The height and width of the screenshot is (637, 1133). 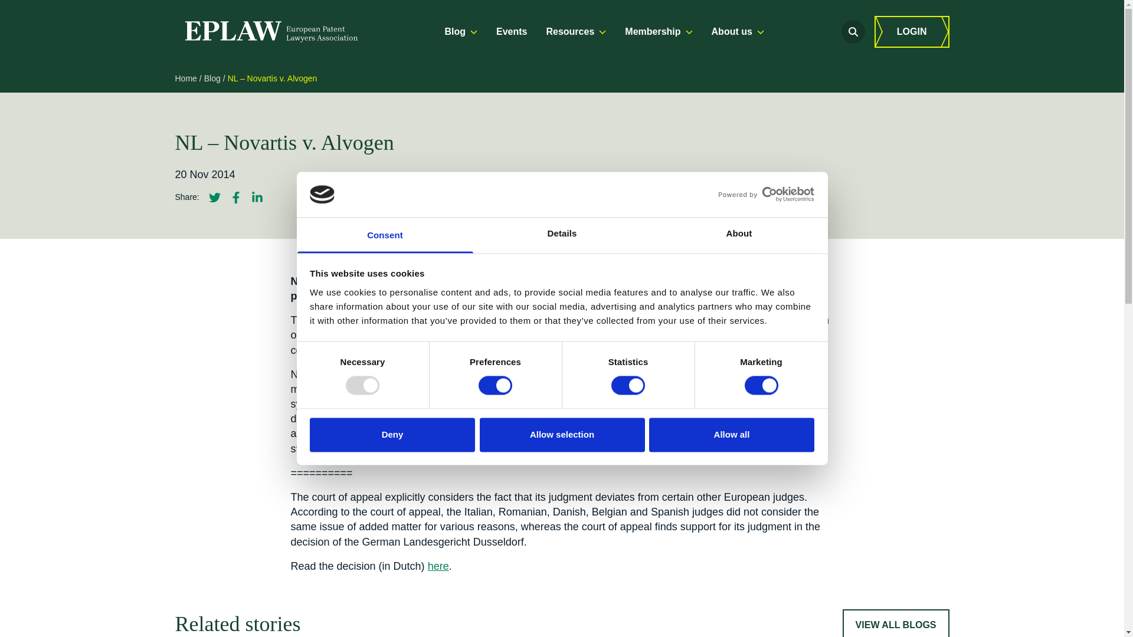 I want to click on Allow selection, so click(x=562, y=434).